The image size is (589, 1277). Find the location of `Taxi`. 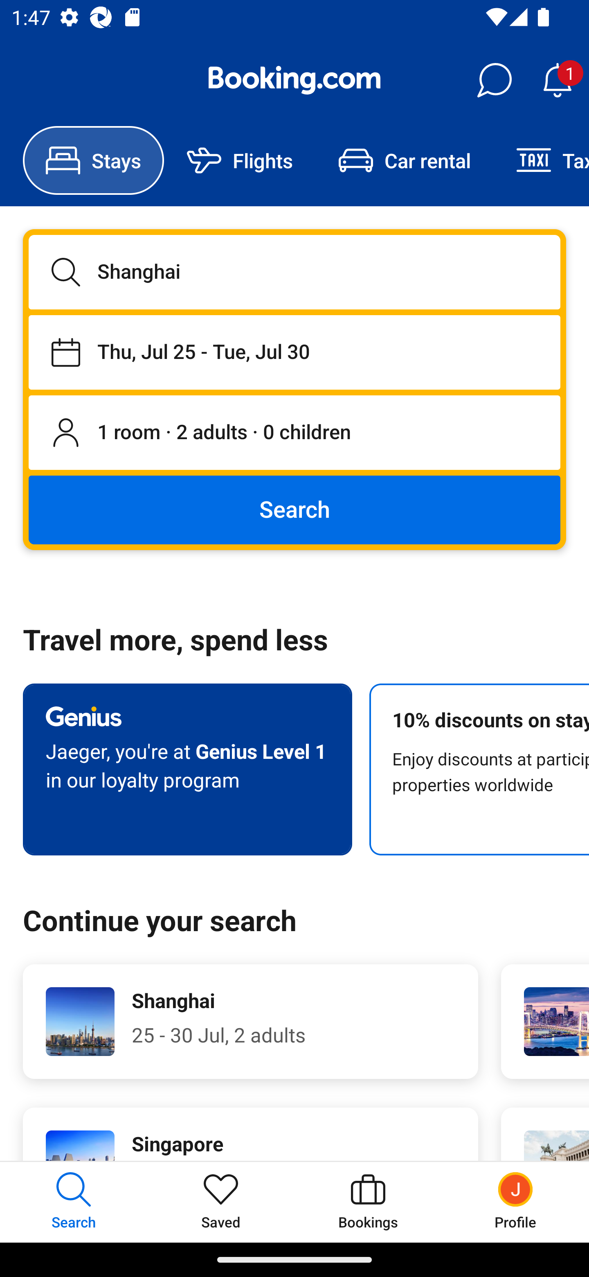

Taxi is located at coordinates (541, 160).